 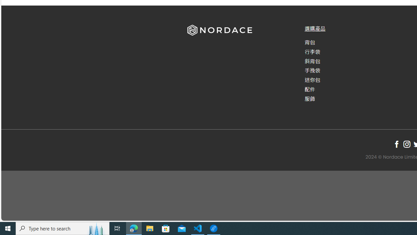 I want to click on Follow on Facebook, so click(x=397, y=144).